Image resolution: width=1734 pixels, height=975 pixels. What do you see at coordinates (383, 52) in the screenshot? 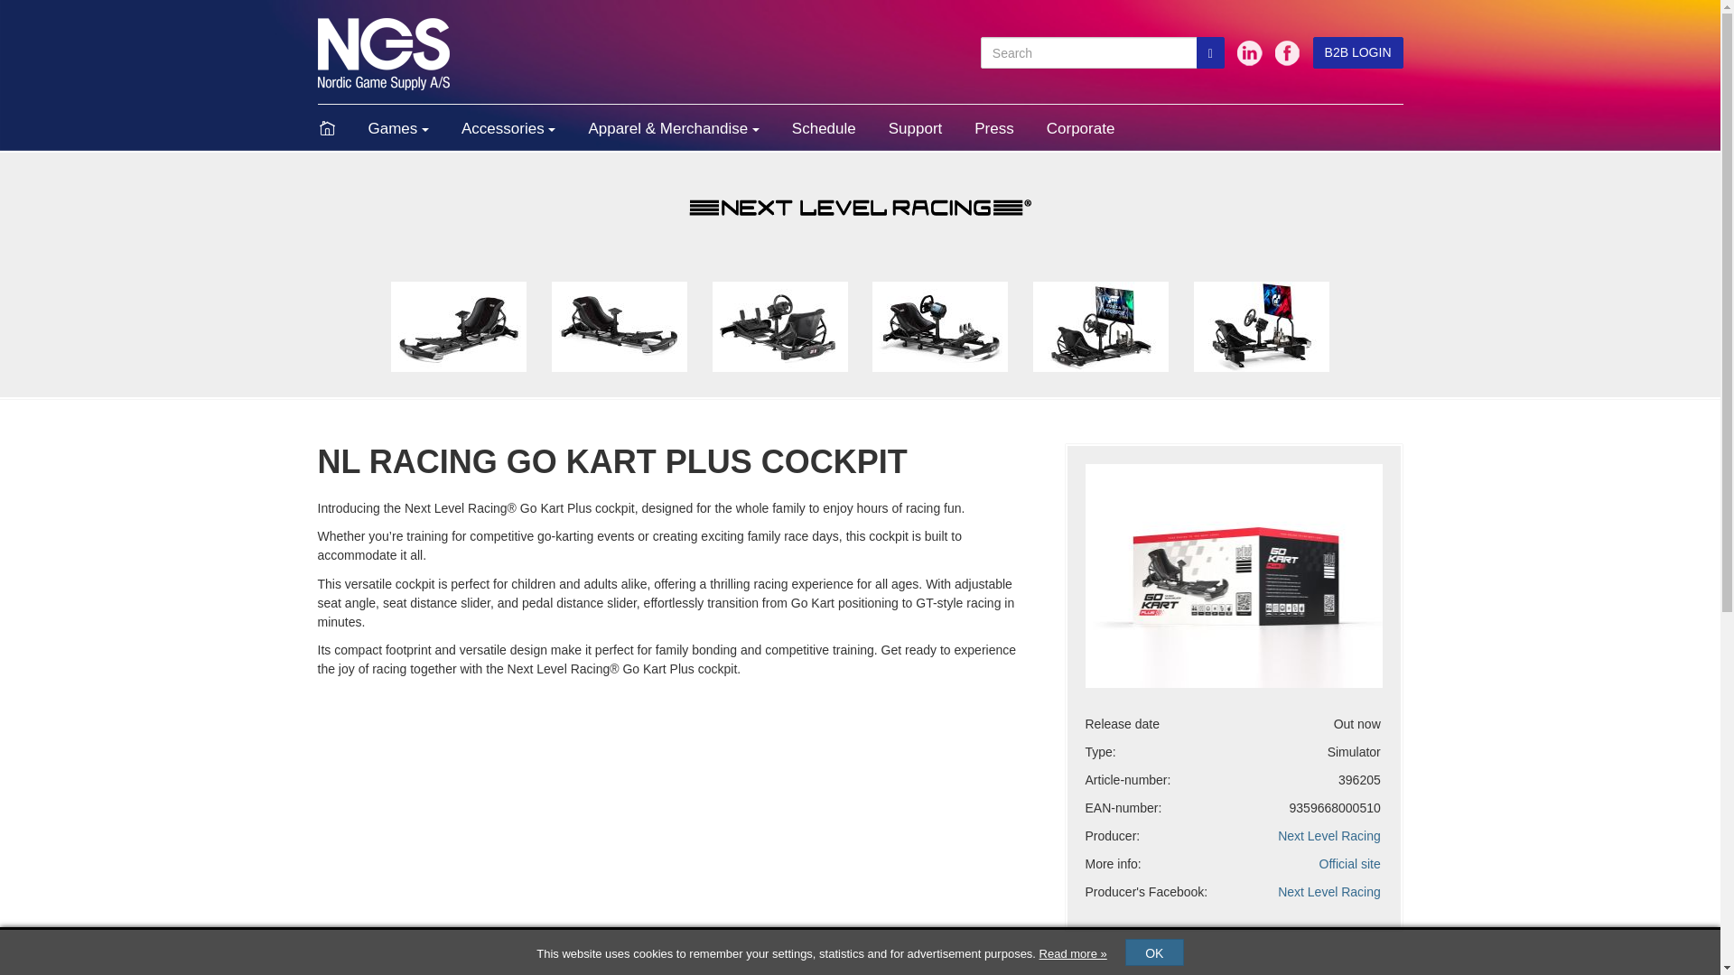
I see `Nordic Game Supply` at bounding box center [383, 52].